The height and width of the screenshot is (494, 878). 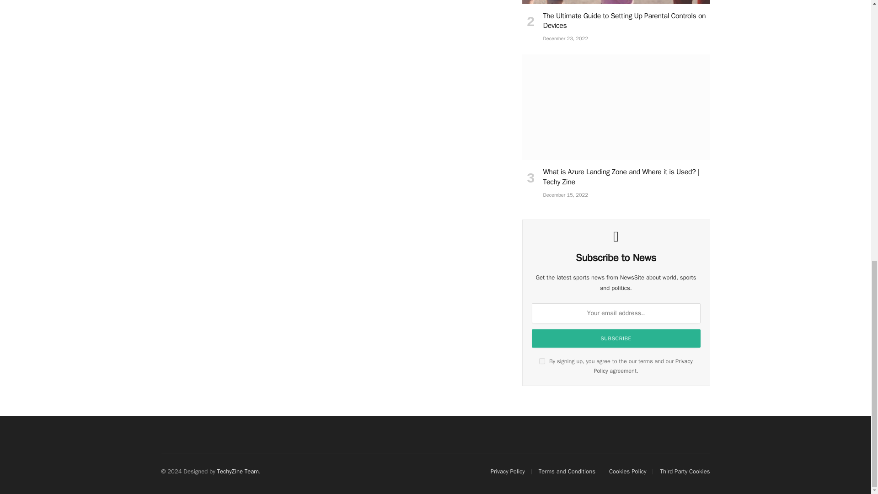 I want to click on Subscribe, so click(x=616, y=338).